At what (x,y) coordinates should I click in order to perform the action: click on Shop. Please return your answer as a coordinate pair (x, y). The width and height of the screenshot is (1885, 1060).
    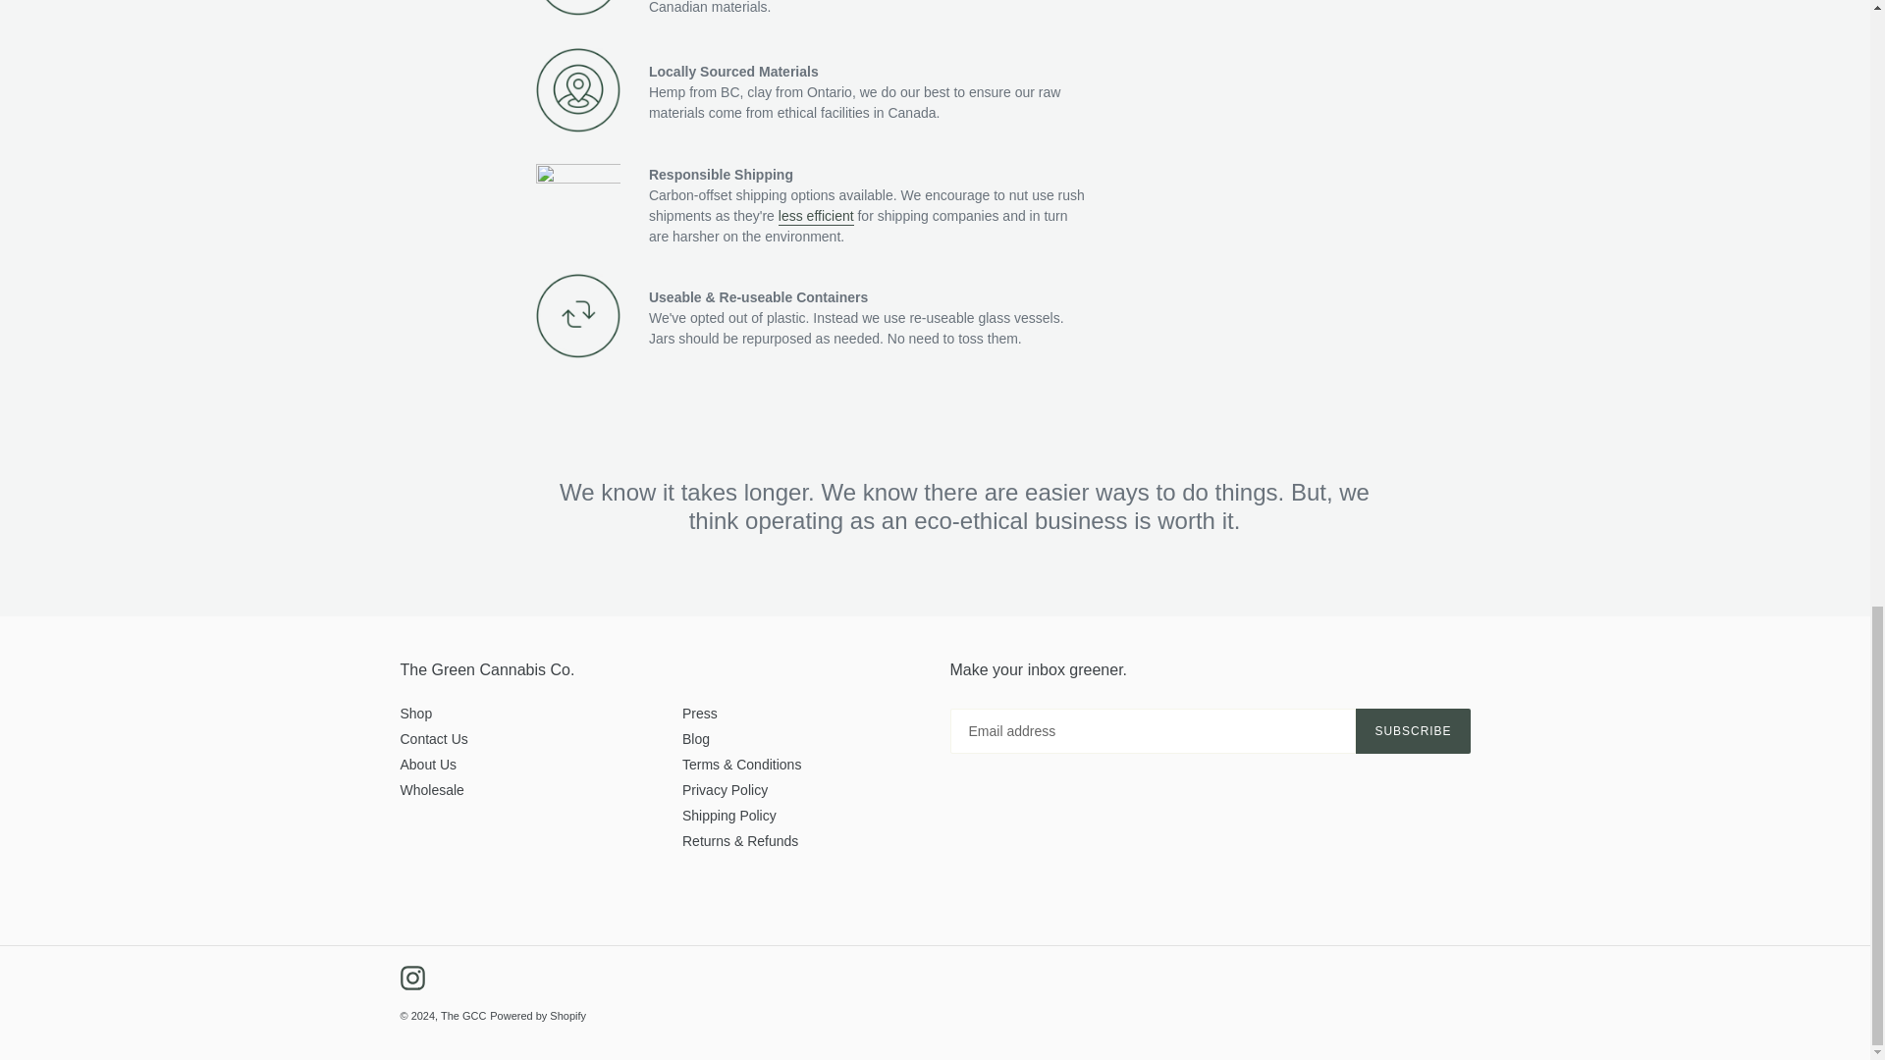
    Looking at the image, I should click on (416, 714).